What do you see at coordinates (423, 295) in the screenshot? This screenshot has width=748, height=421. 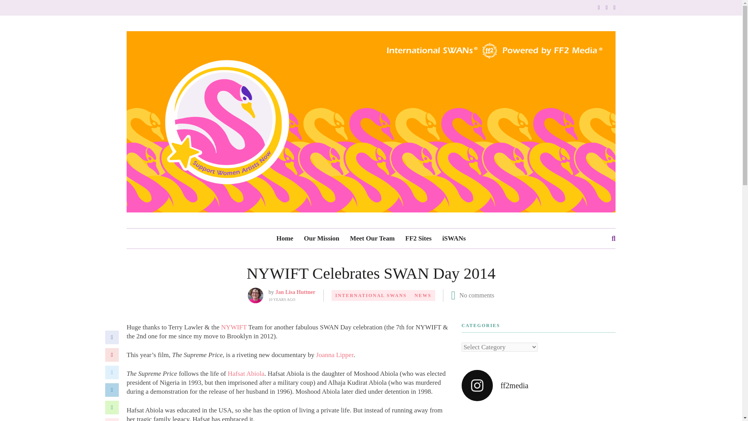 I see `NEWS` at bounding box center [423, 295].